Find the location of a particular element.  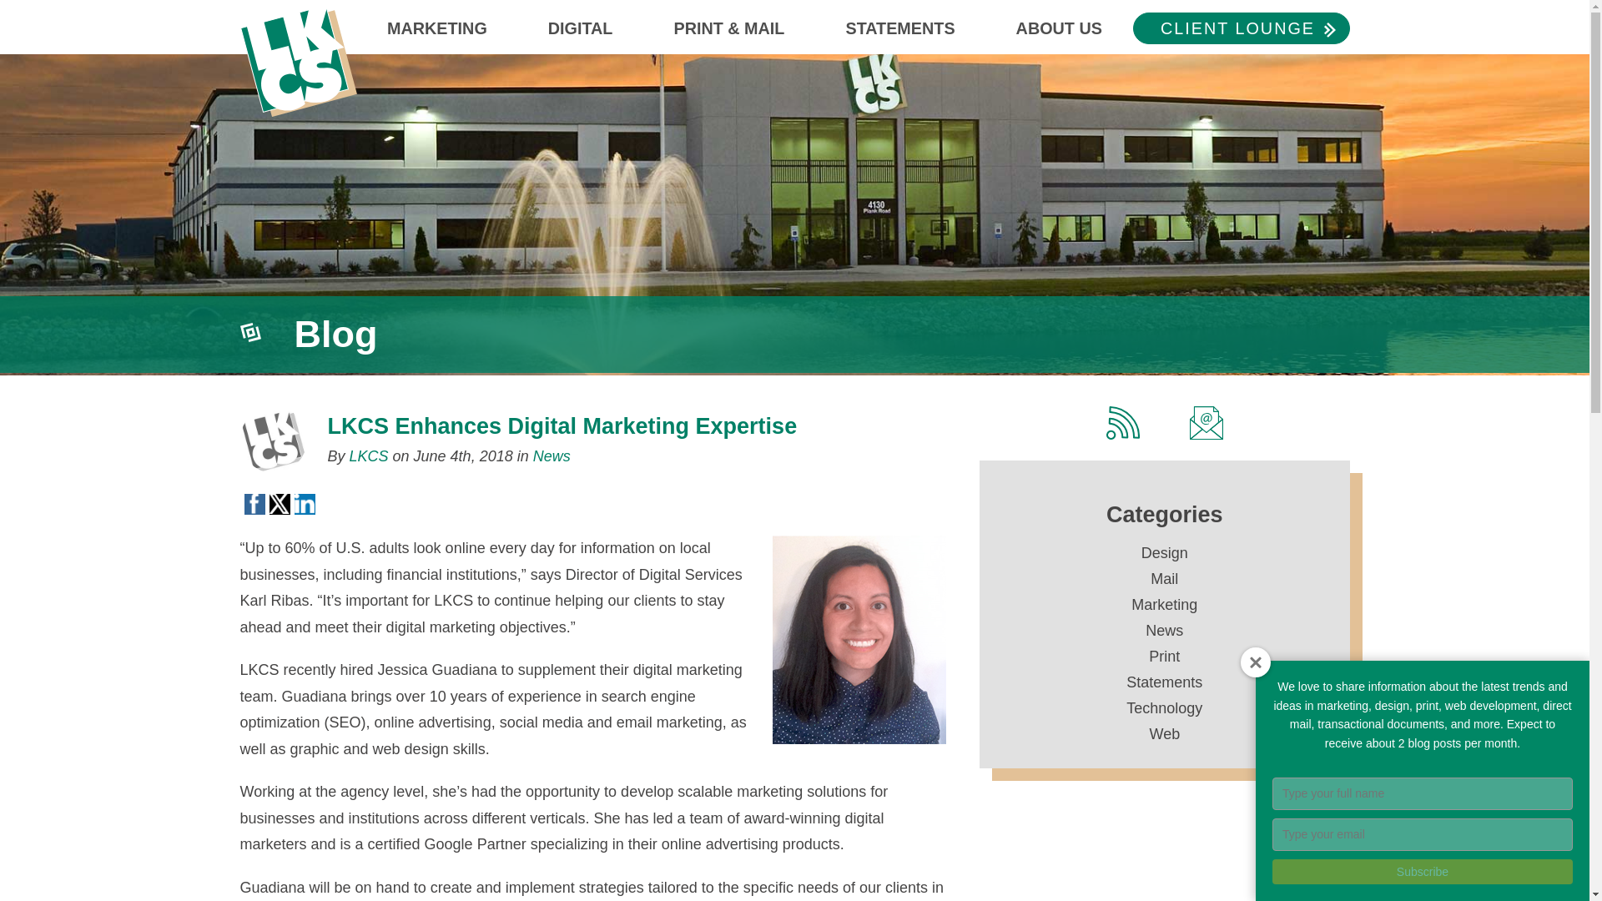

Posts by LKCS is located at coordinates (369, 456).